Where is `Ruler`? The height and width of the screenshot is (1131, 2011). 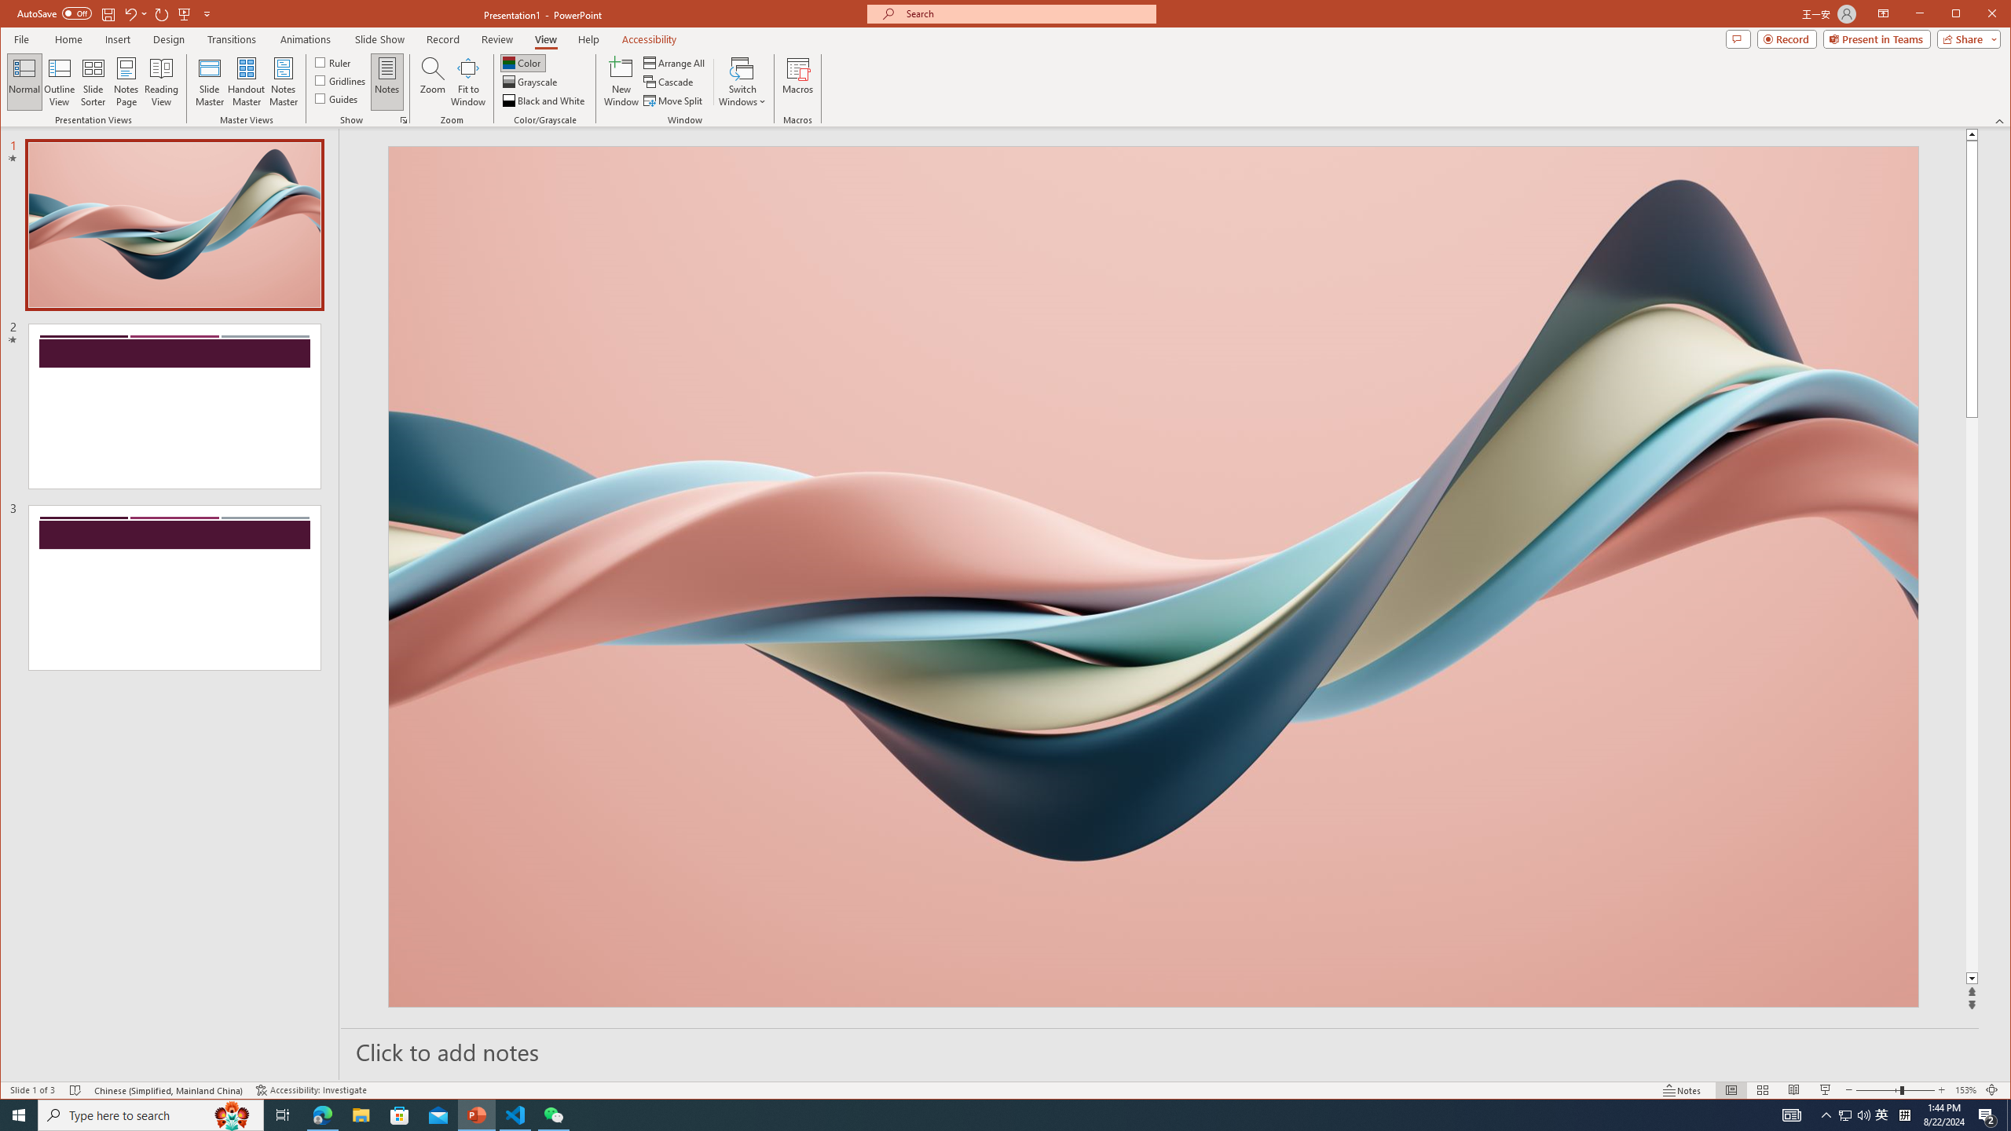 Ruler is located at coordinates (333, 61).